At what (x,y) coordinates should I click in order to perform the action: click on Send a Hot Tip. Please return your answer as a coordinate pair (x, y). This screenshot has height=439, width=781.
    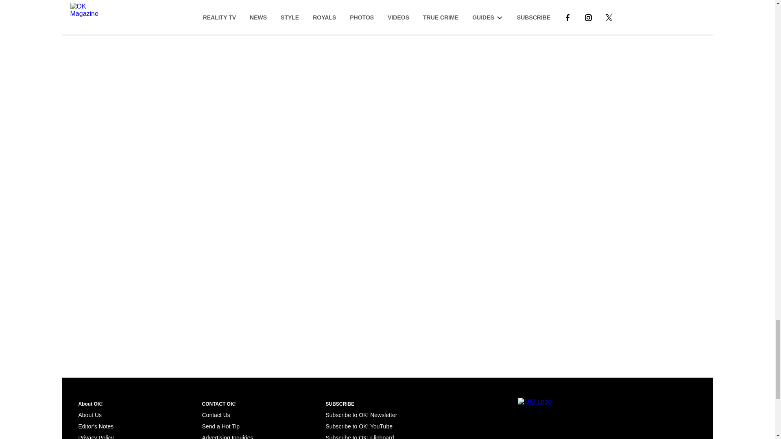
    Looking at the image, I should click on (220, 426).